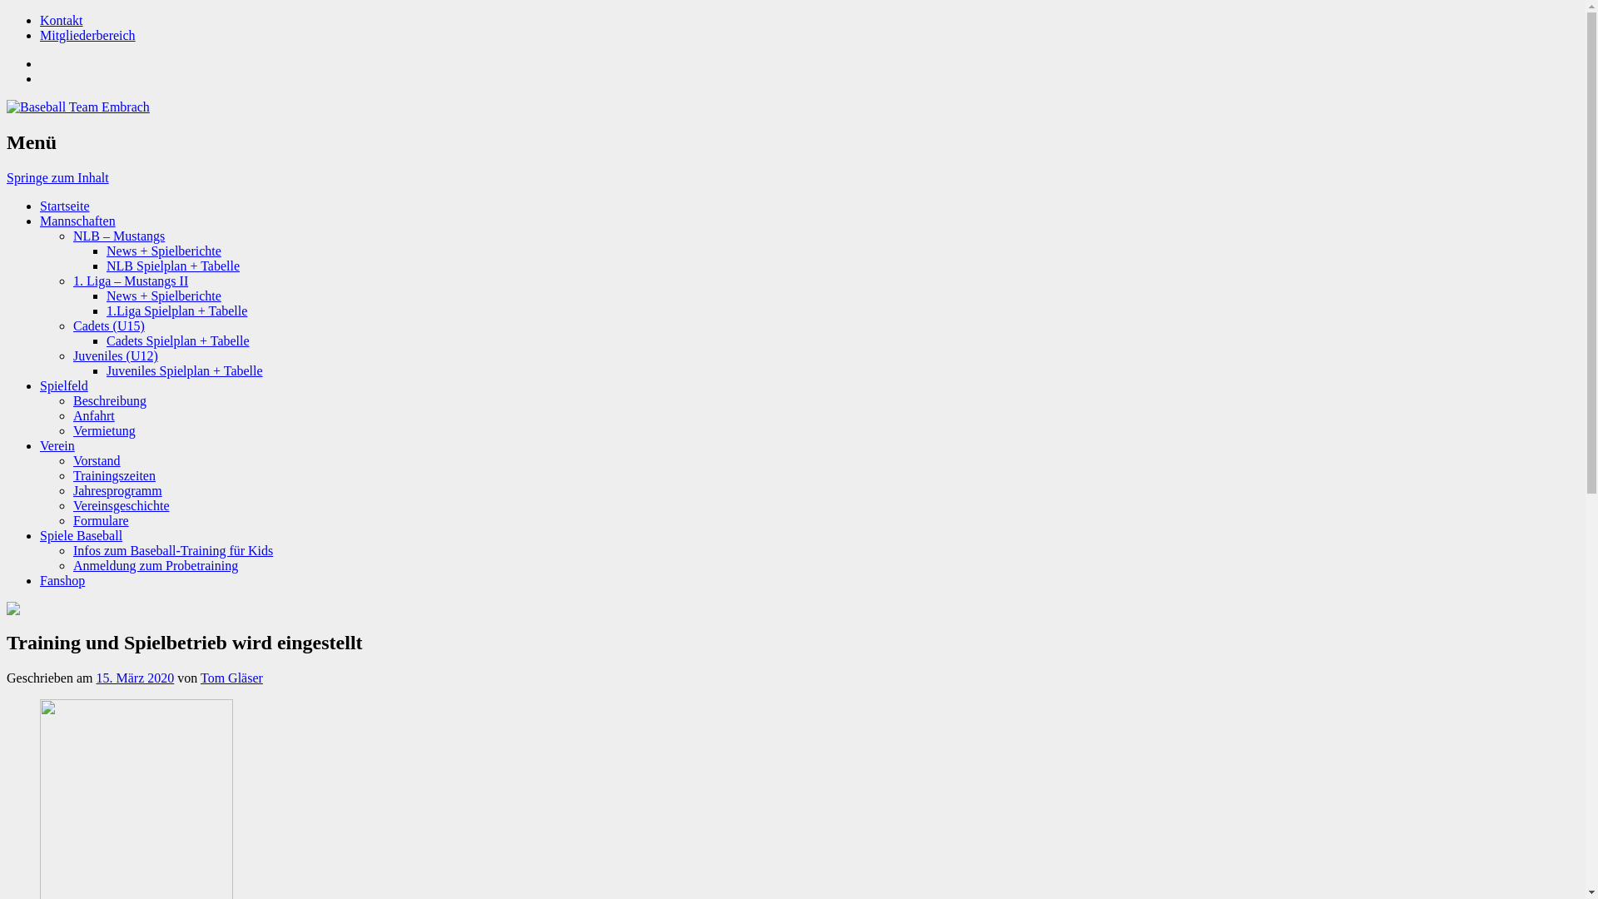 The width and height of the screenshot is (1598, 899). Describe the element at coordinates (164, 251) in the screenshot. I see `News + Spielberichte` at that location.